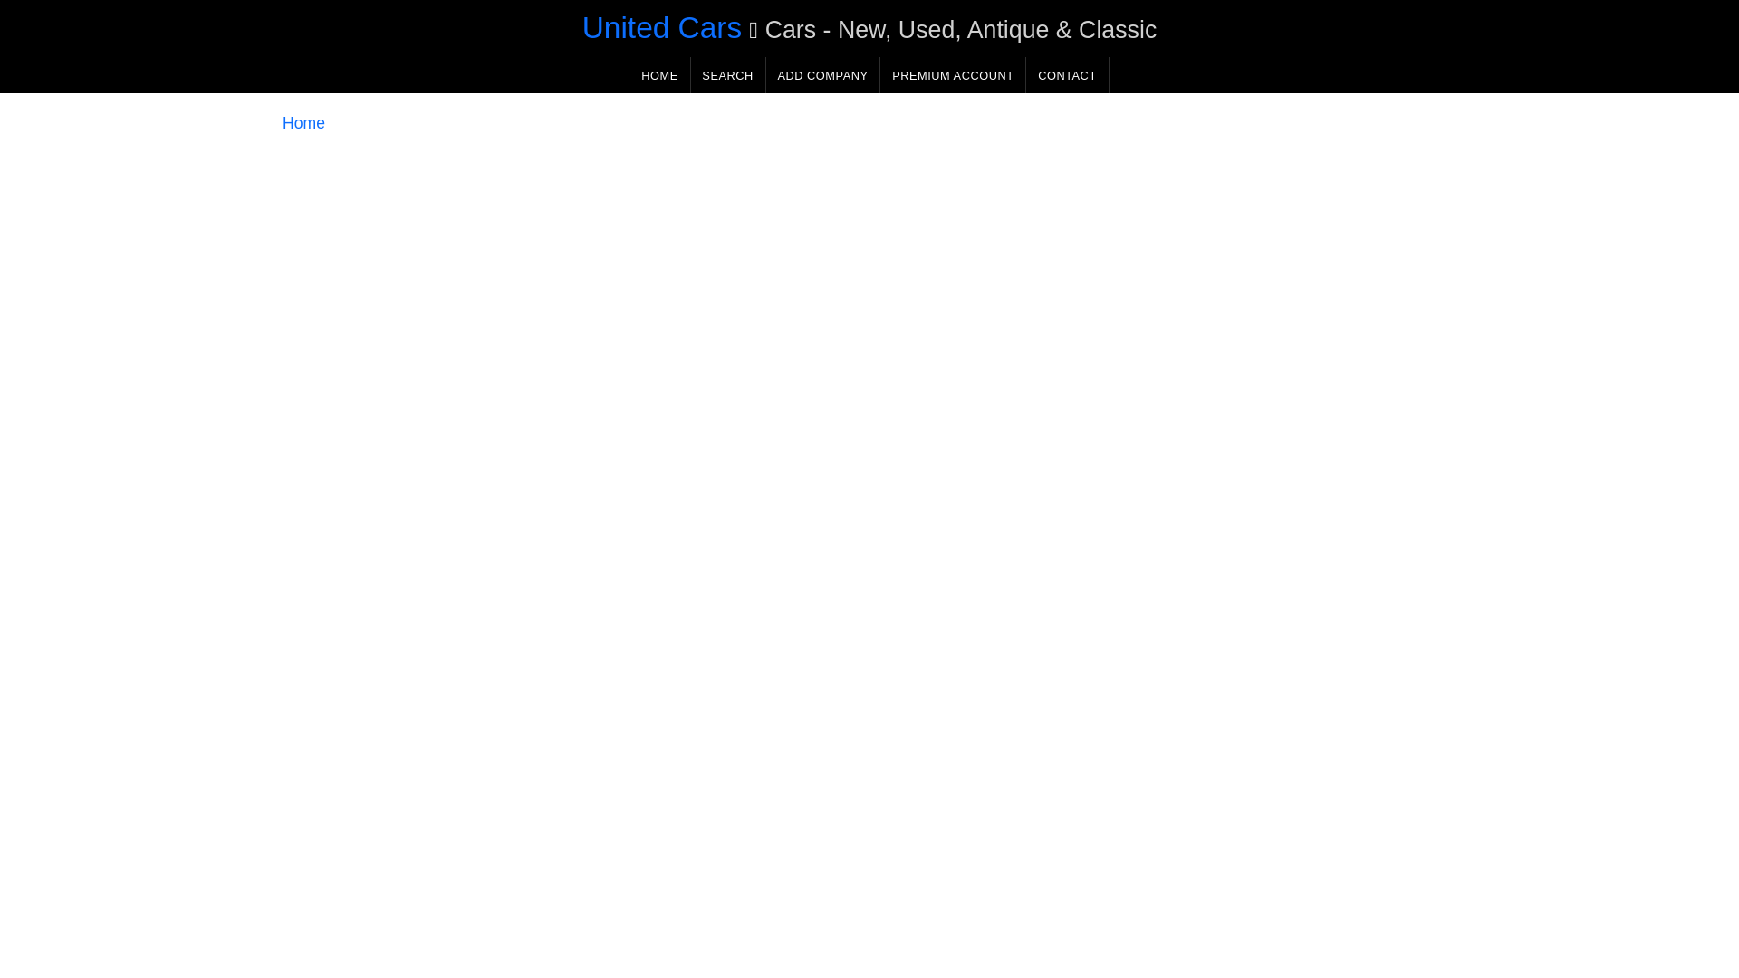 Image resolution: width=1739 pixels, height=978 pixels. Describe the element at coordinates (953, 74) in the screenshot. I see `Premium account` at that location.